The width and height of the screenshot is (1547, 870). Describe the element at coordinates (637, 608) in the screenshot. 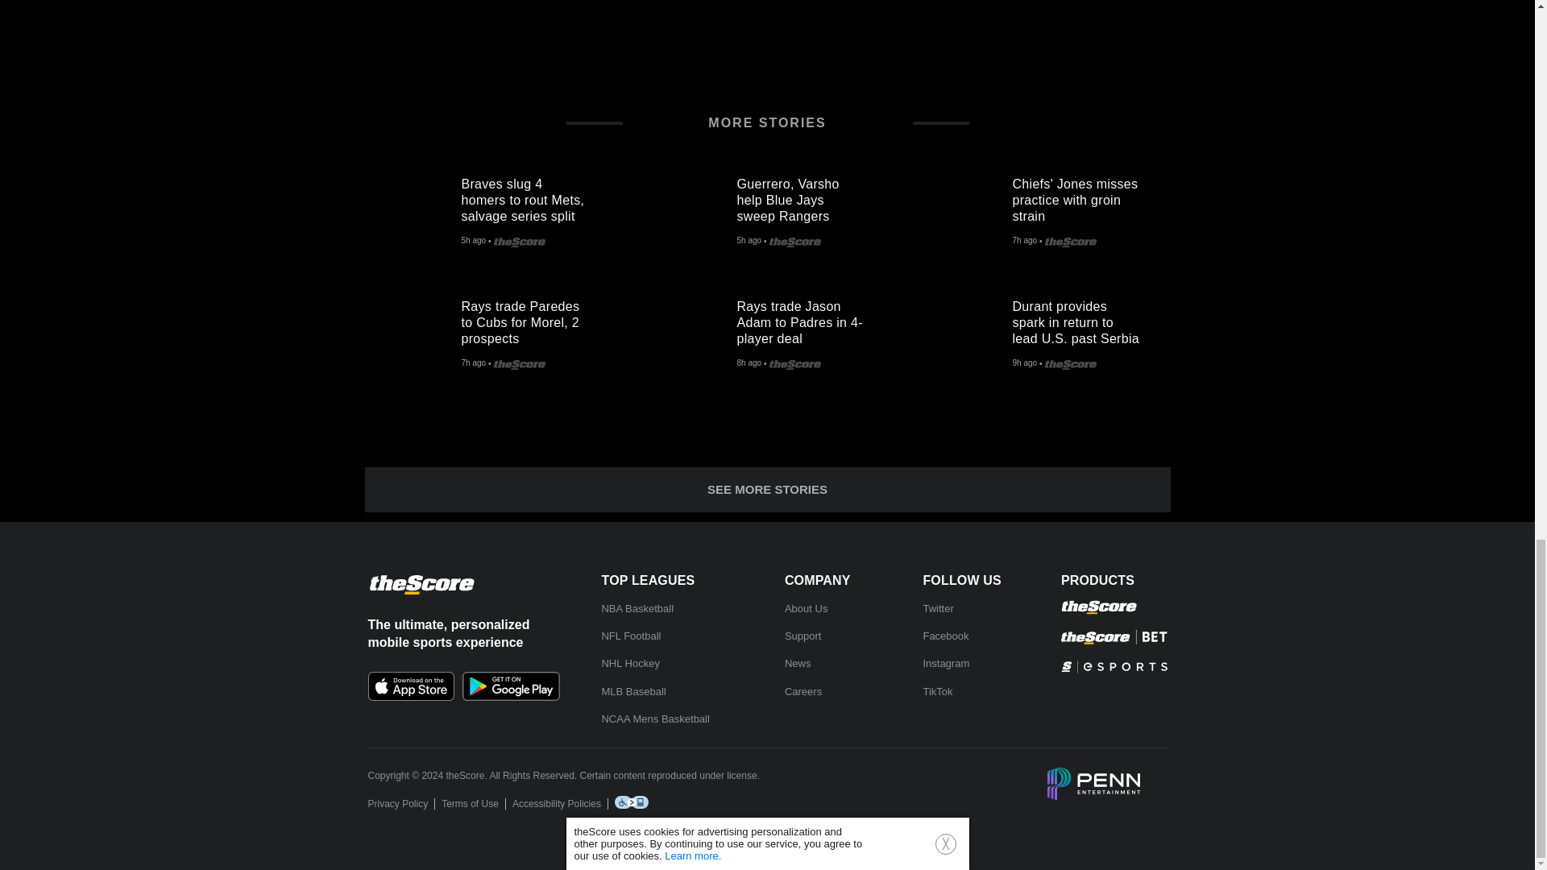

I see `NBA Basketball` at that location.